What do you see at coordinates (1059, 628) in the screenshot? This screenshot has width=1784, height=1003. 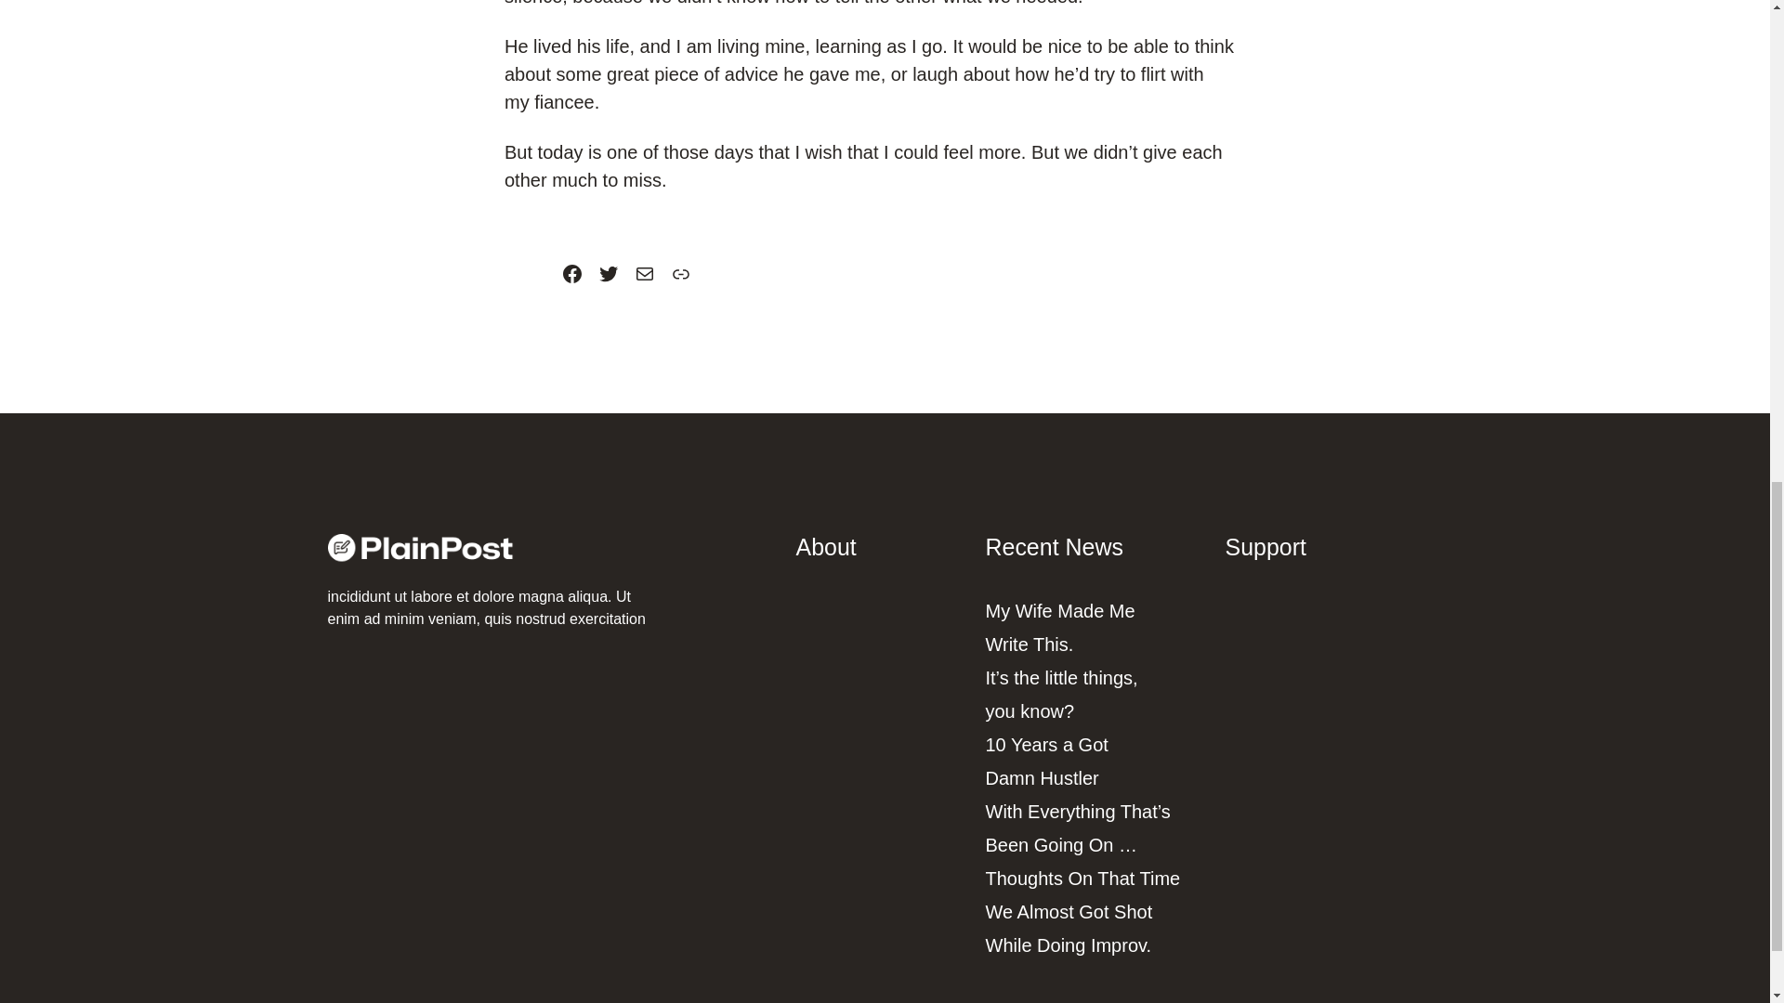 I see `My Wife Made Me Write This. ` at bounding box center [1059, 628].